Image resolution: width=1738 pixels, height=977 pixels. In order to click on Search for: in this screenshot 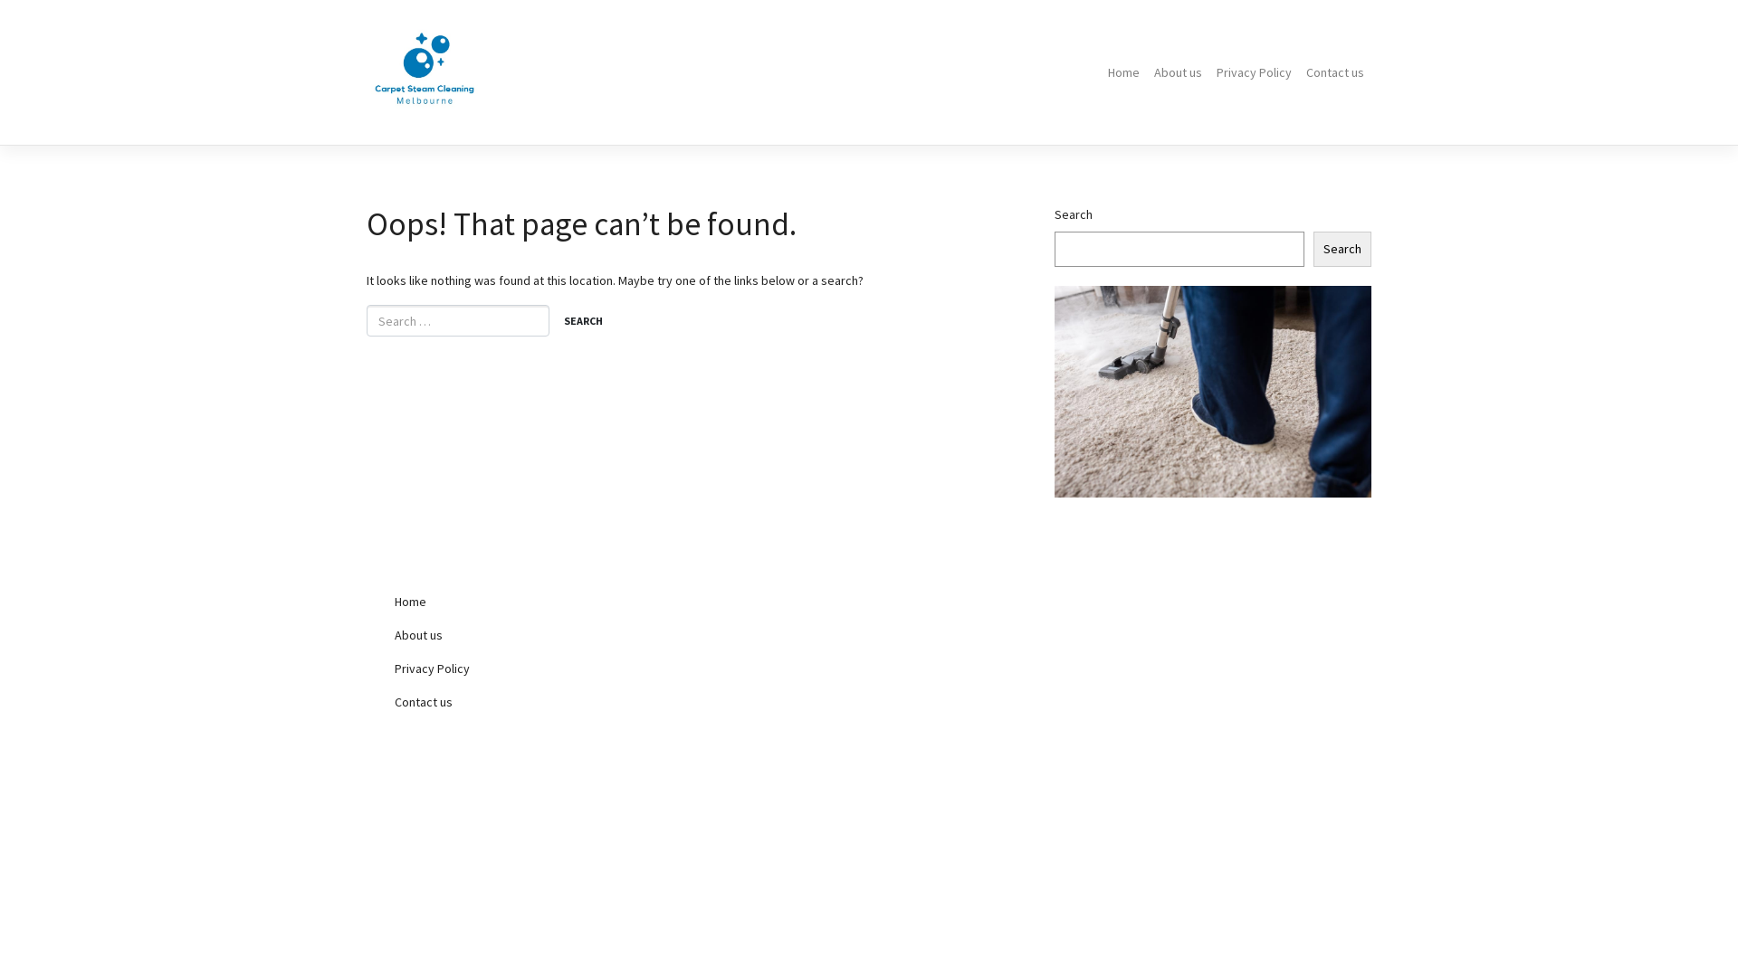, I will do `click(458, 320)`.